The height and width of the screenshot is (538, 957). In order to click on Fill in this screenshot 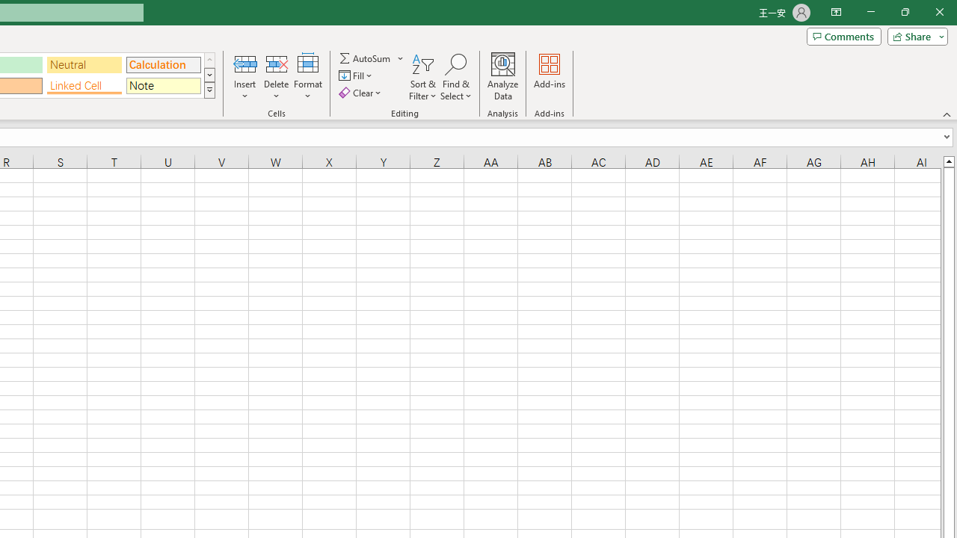, I will do `click(357, 76)`.